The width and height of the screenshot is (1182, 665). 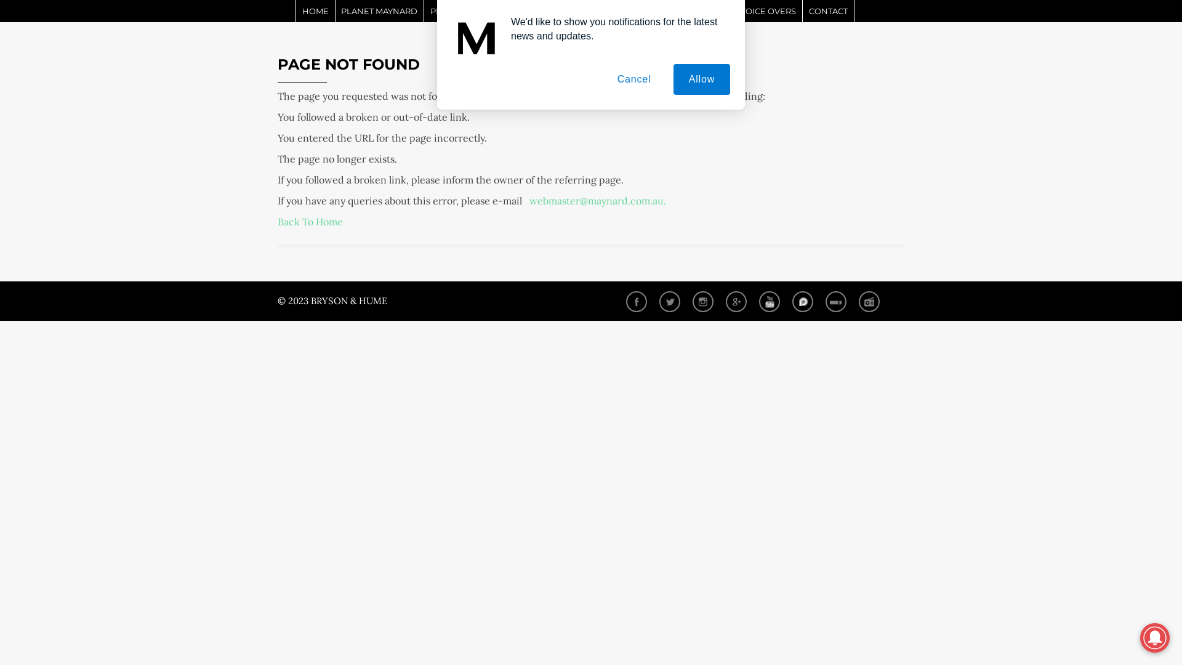 What do you see at coordinates (310, 222) in the screenshot?
I see `Back To Home` at bounding box center [310, 222].